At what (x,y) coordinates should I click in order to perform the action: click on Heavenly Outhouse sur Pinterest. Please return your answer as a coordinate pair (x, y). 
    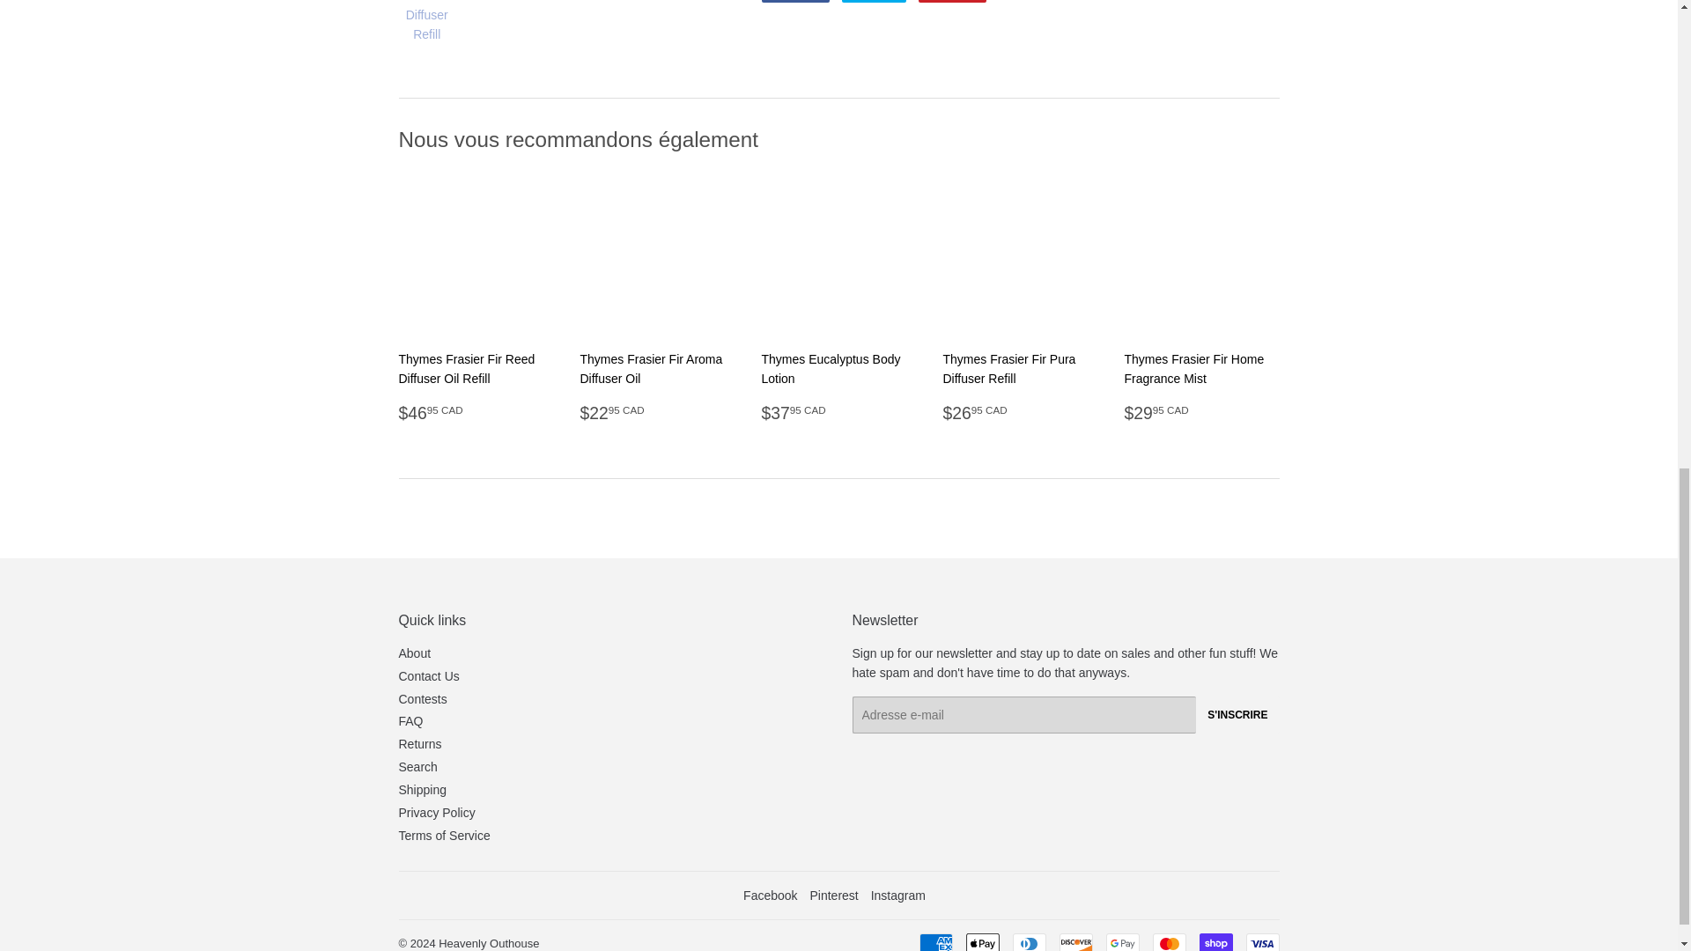
    Looking at the image, I should click on (833, 895).